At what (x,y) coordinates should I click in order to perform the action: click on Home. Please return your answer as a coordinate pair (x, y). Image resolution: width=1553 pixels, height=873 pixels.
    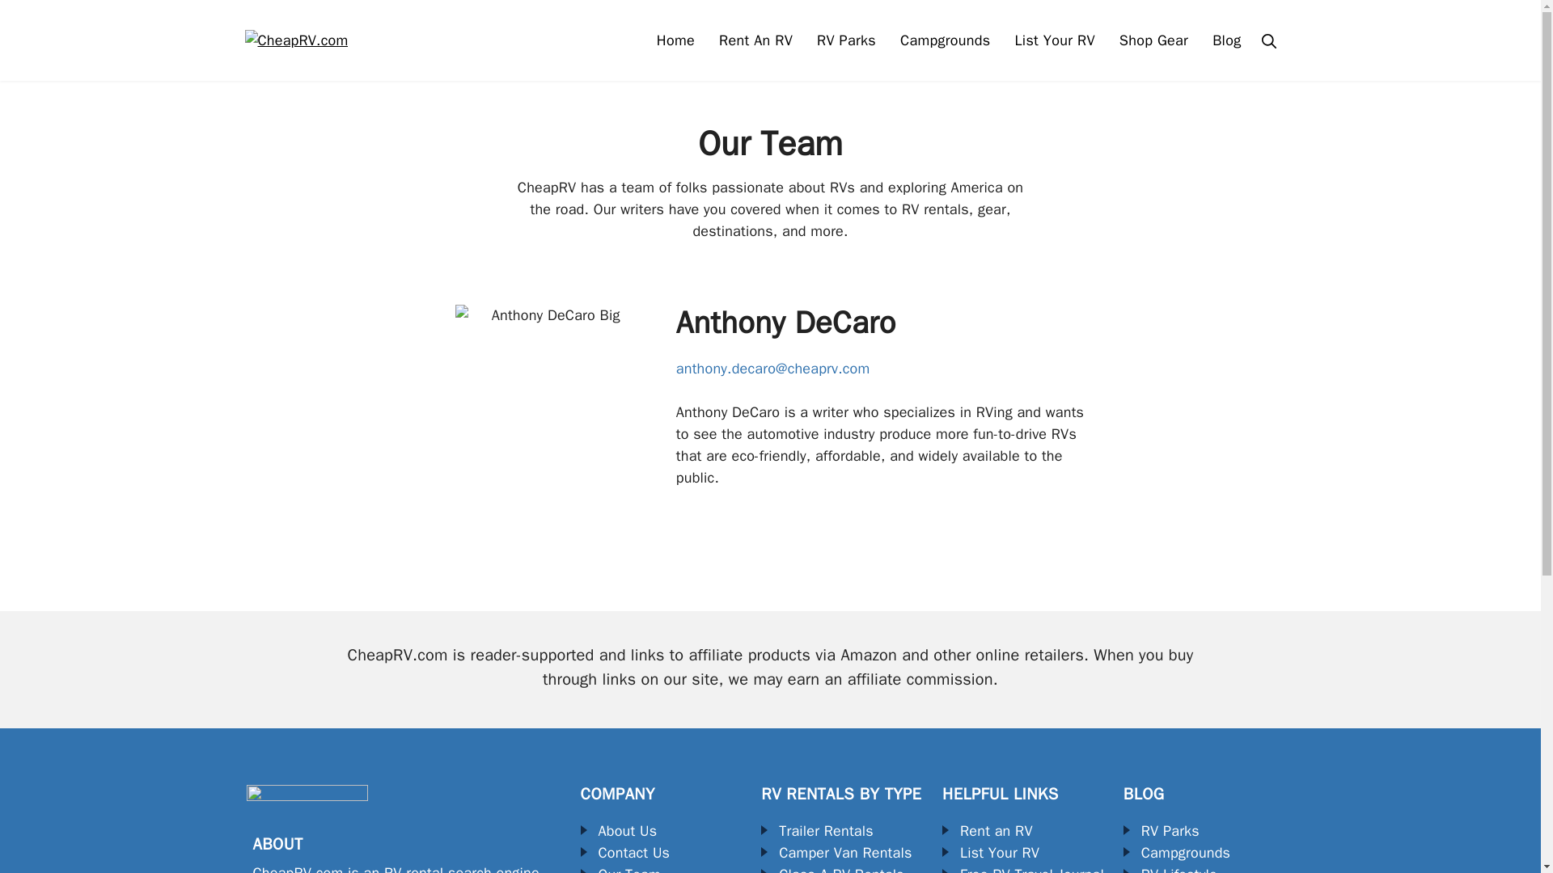
    Looking at the image, I should click on (675, 40).